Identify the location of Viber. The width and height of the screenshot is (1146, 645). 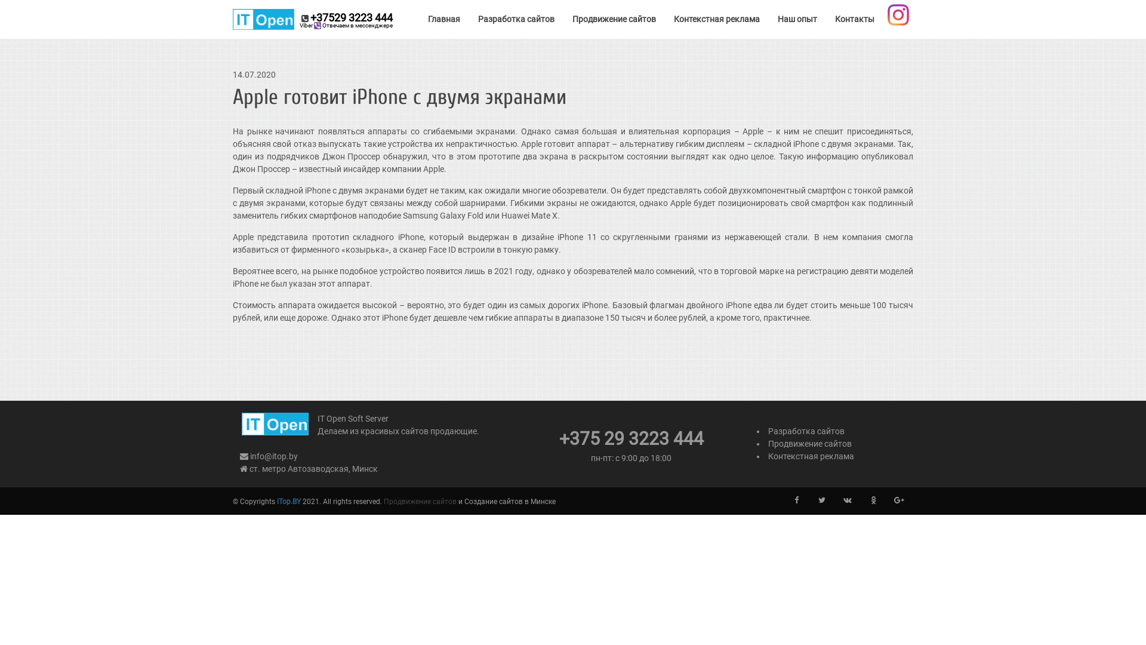
(318, 26).